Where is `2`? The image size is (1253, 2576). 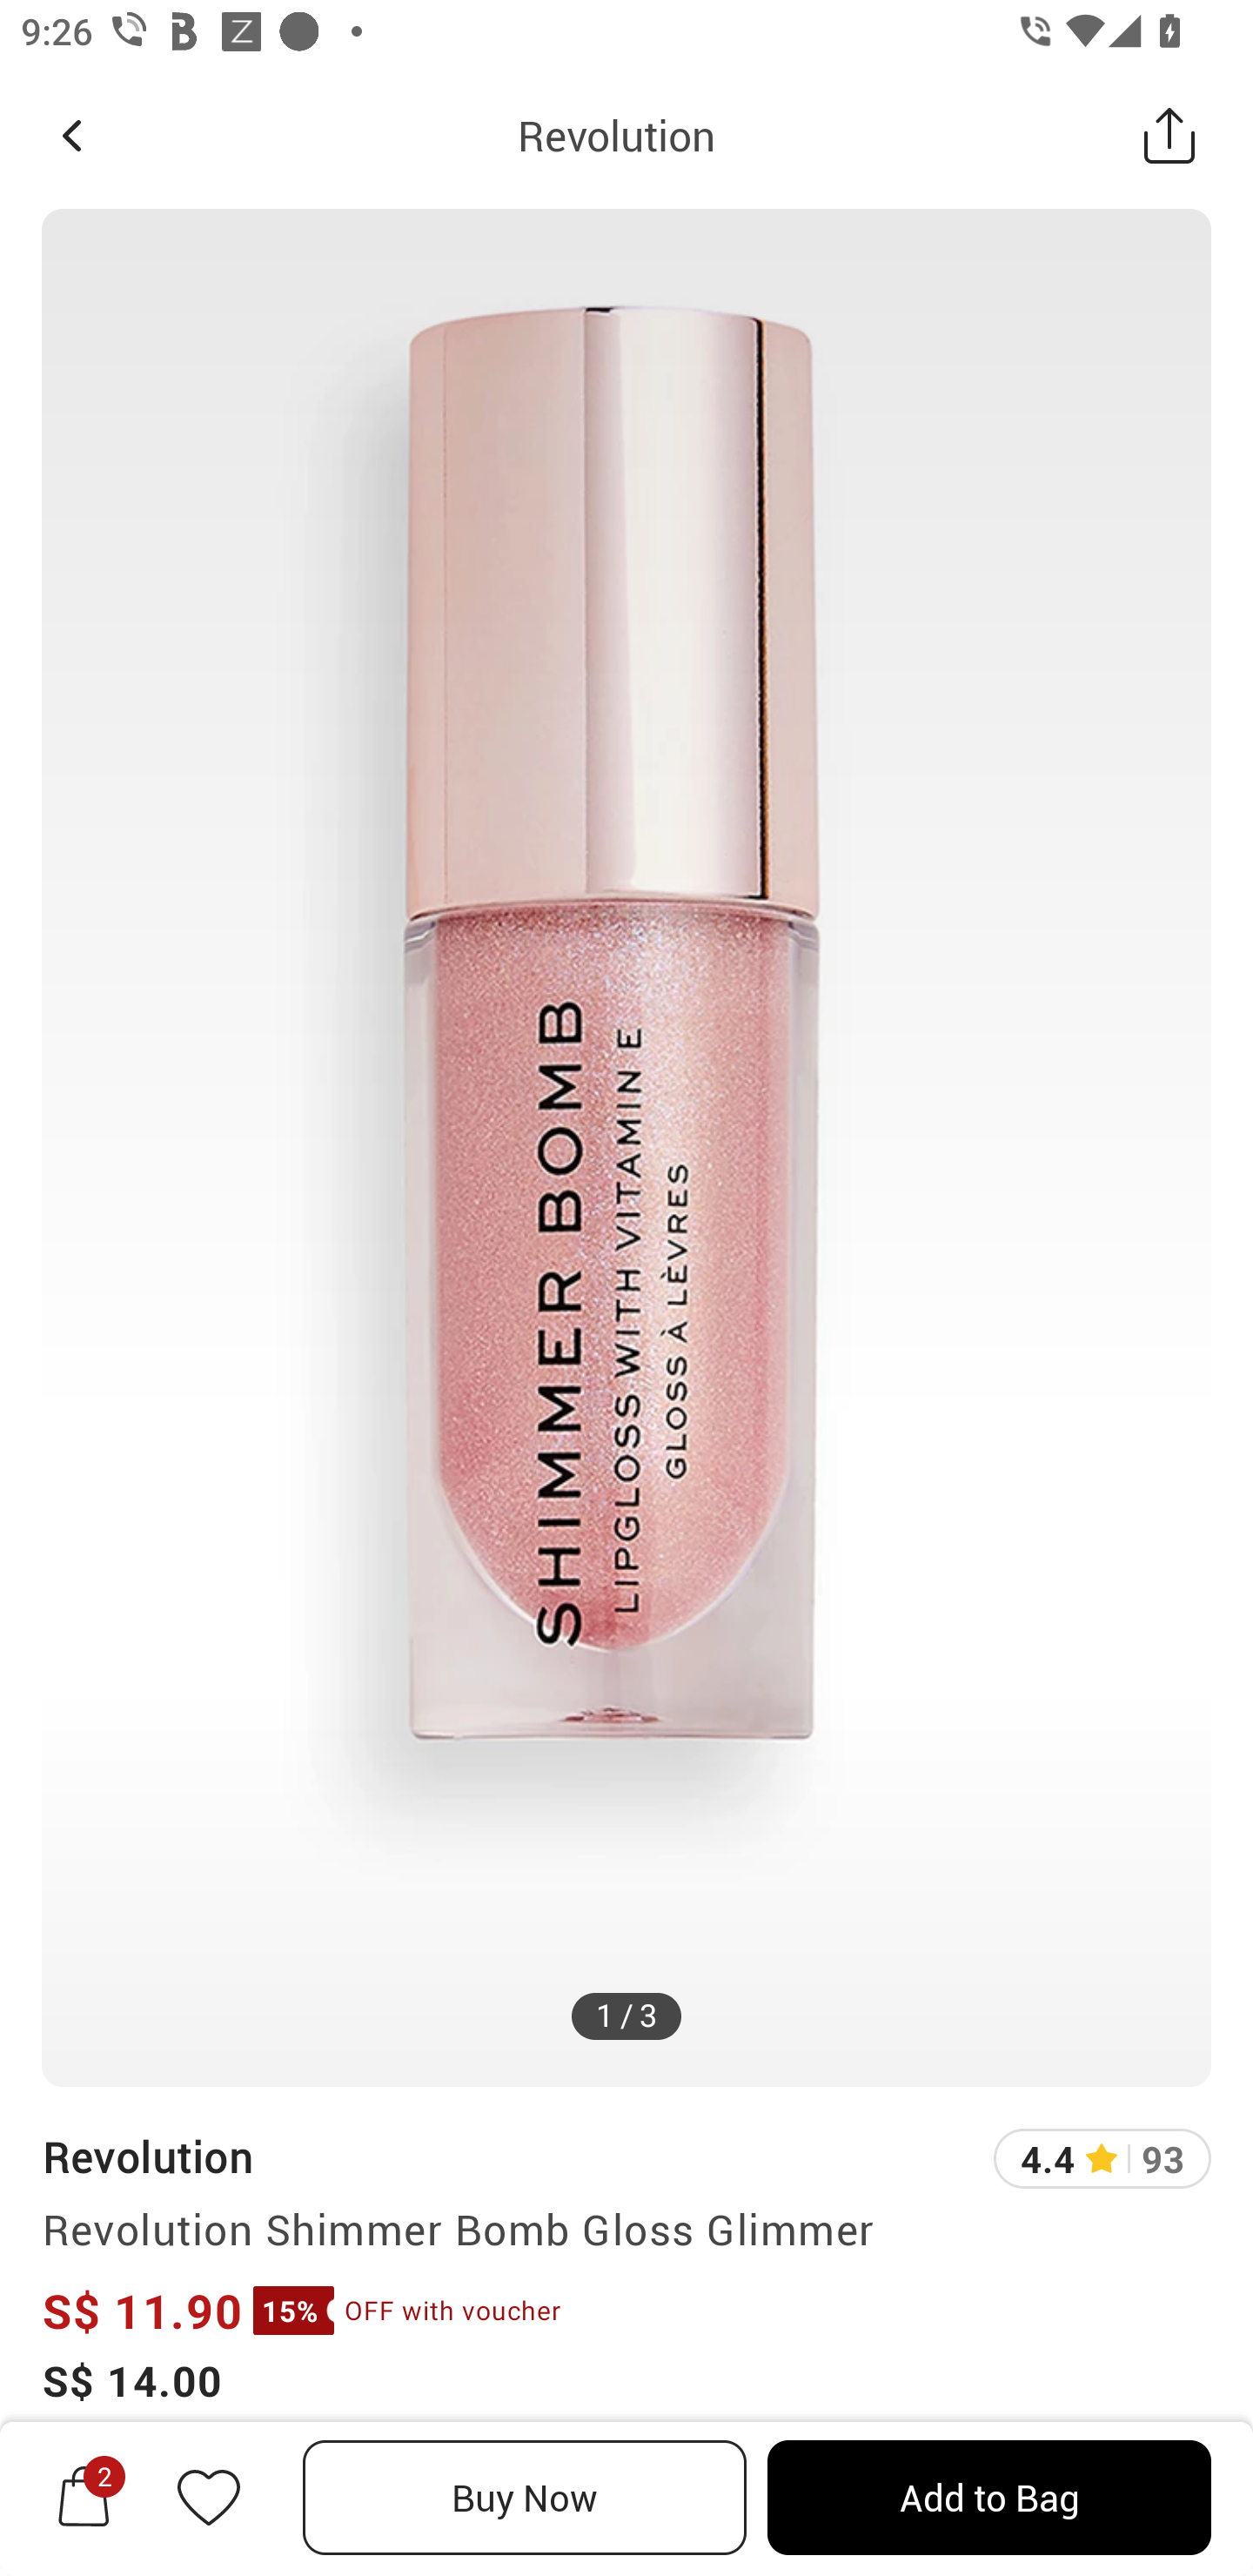
2 is located at coordinates (84, 2497).